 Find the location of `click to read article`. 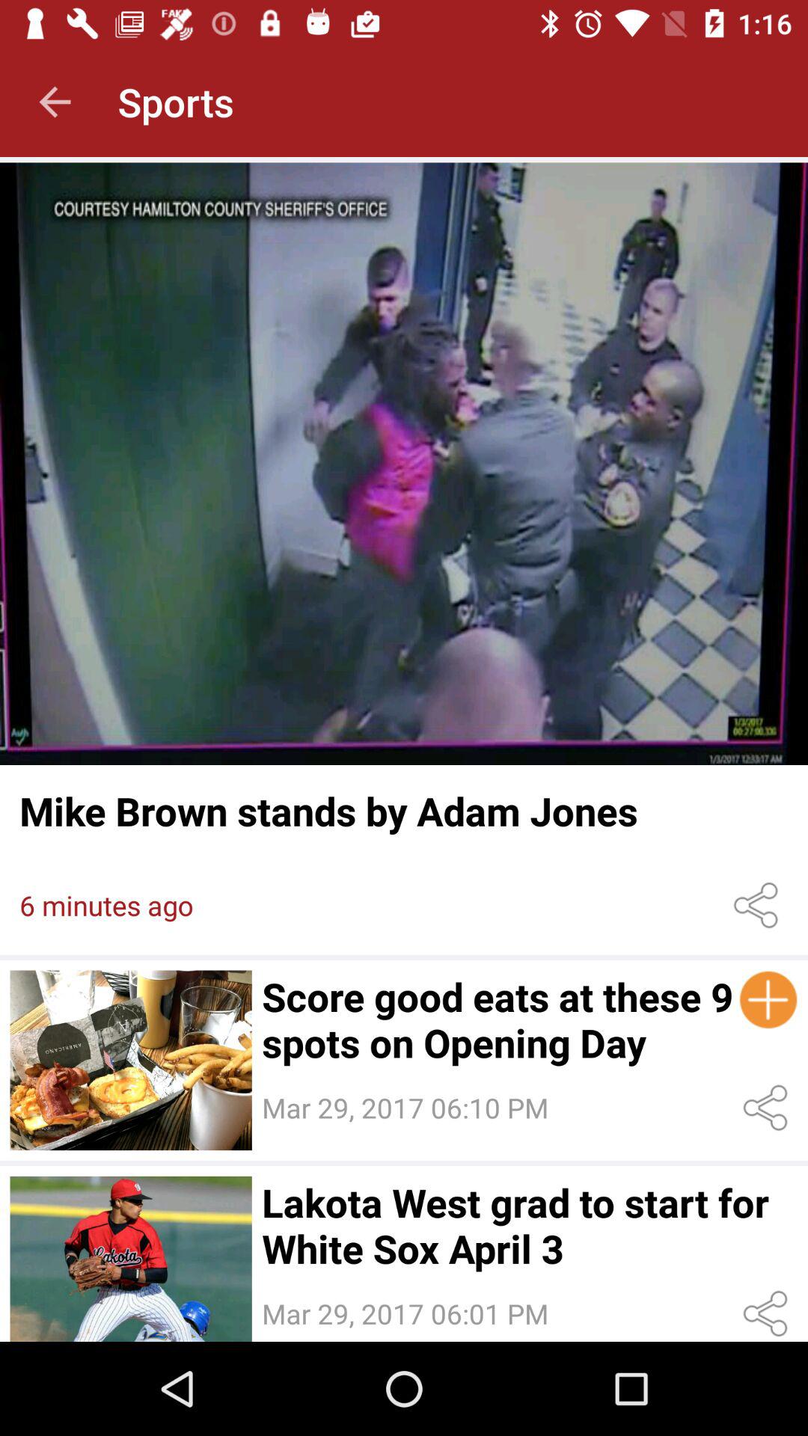

click to read article is located at coordinates (404, 464).